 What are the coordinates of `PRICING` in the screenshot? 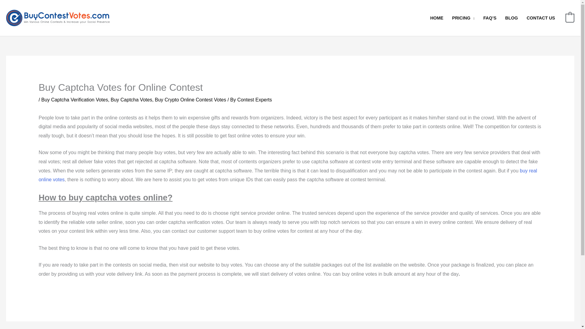 It's located at (463, 18).